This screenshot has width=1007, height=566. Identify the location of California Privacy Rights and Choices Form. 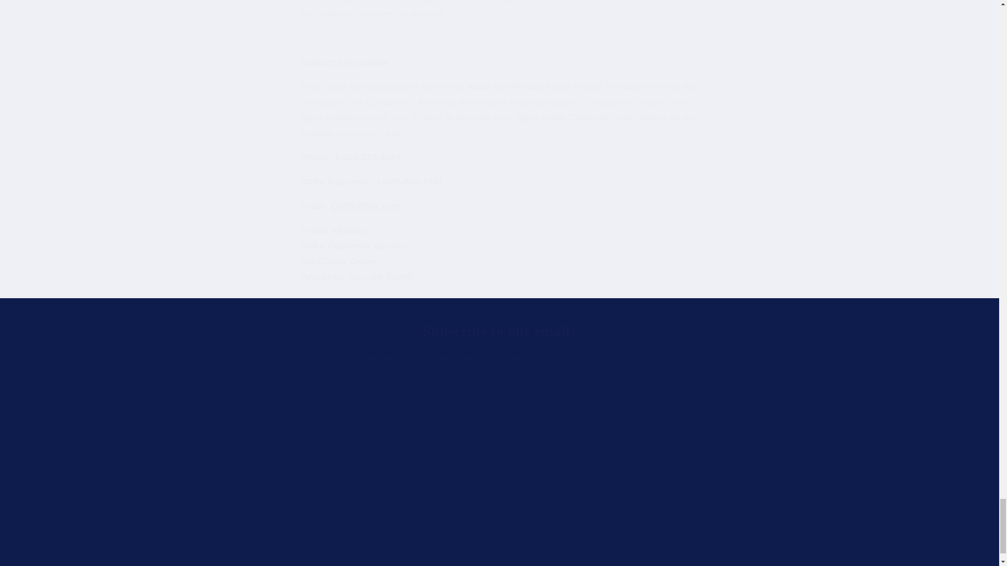
(432, 473).